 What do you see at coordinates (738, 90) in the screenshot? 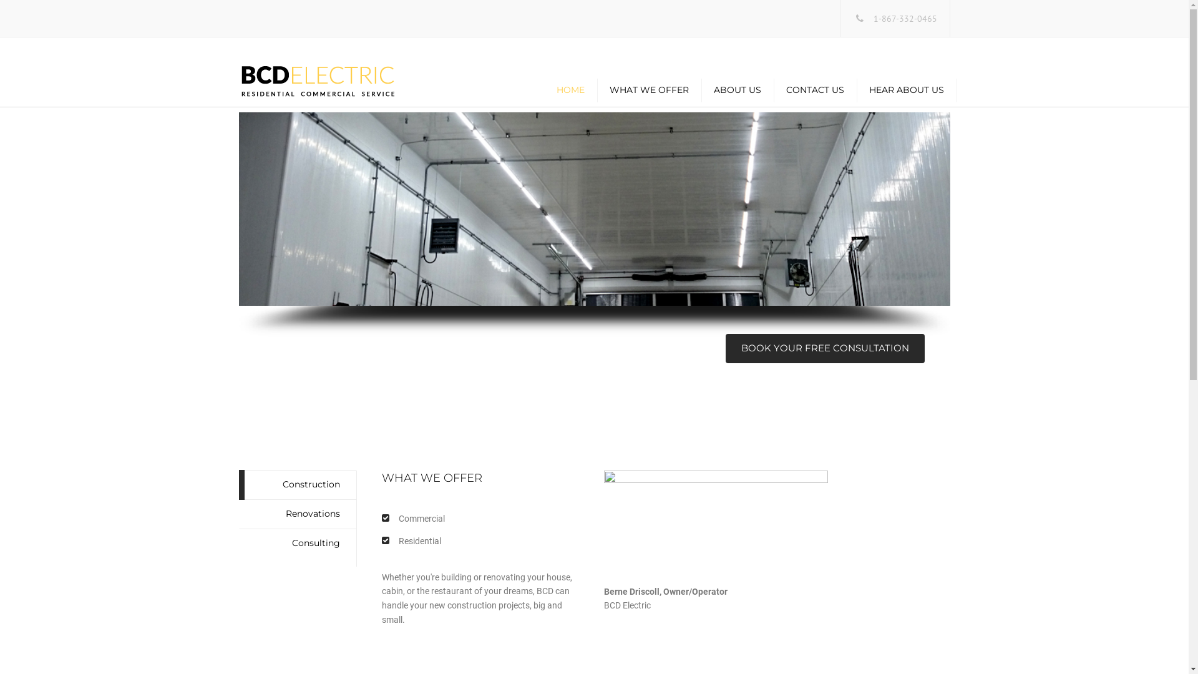
I see `ABOUT US` at bounding box center [738, 90].